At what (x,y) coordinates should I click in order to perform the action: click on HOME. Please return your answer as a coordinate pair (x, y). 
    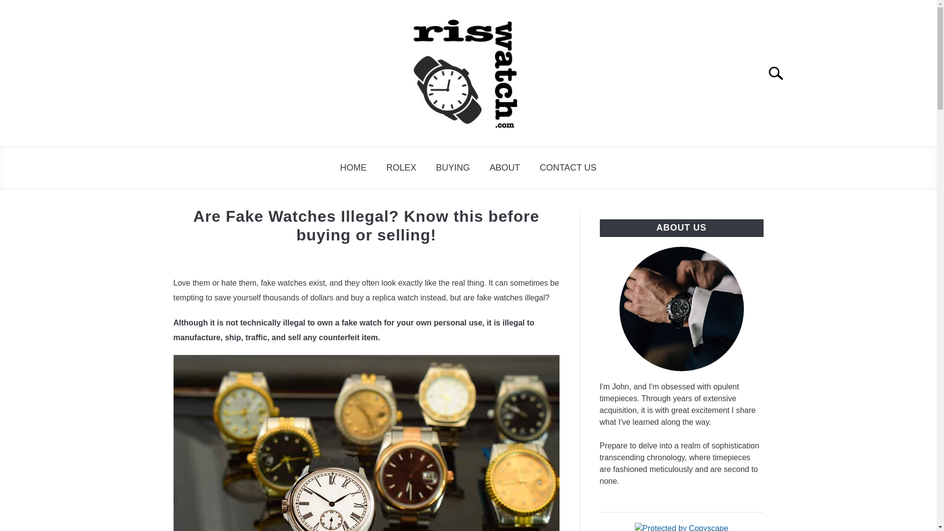
    Looking at the image, I should click on (354, 168).